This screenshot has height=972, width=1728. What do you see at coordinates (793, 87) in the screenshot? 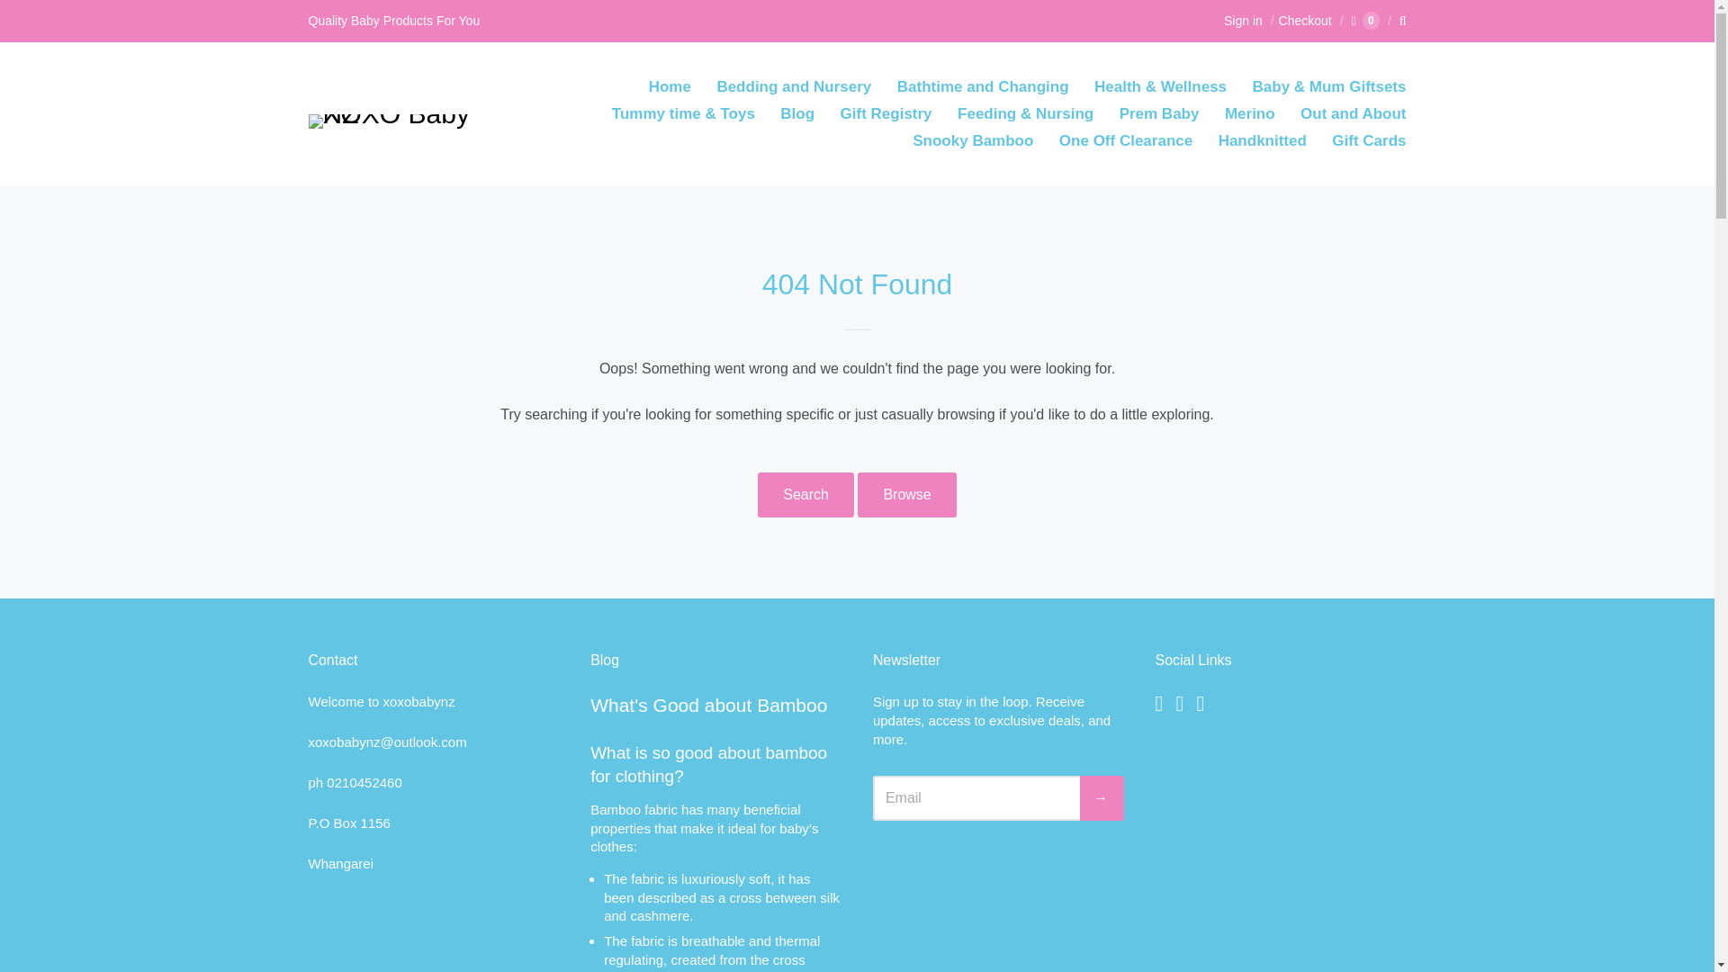
I see `Bedding and Nursery` at bounding box center [793, 87].